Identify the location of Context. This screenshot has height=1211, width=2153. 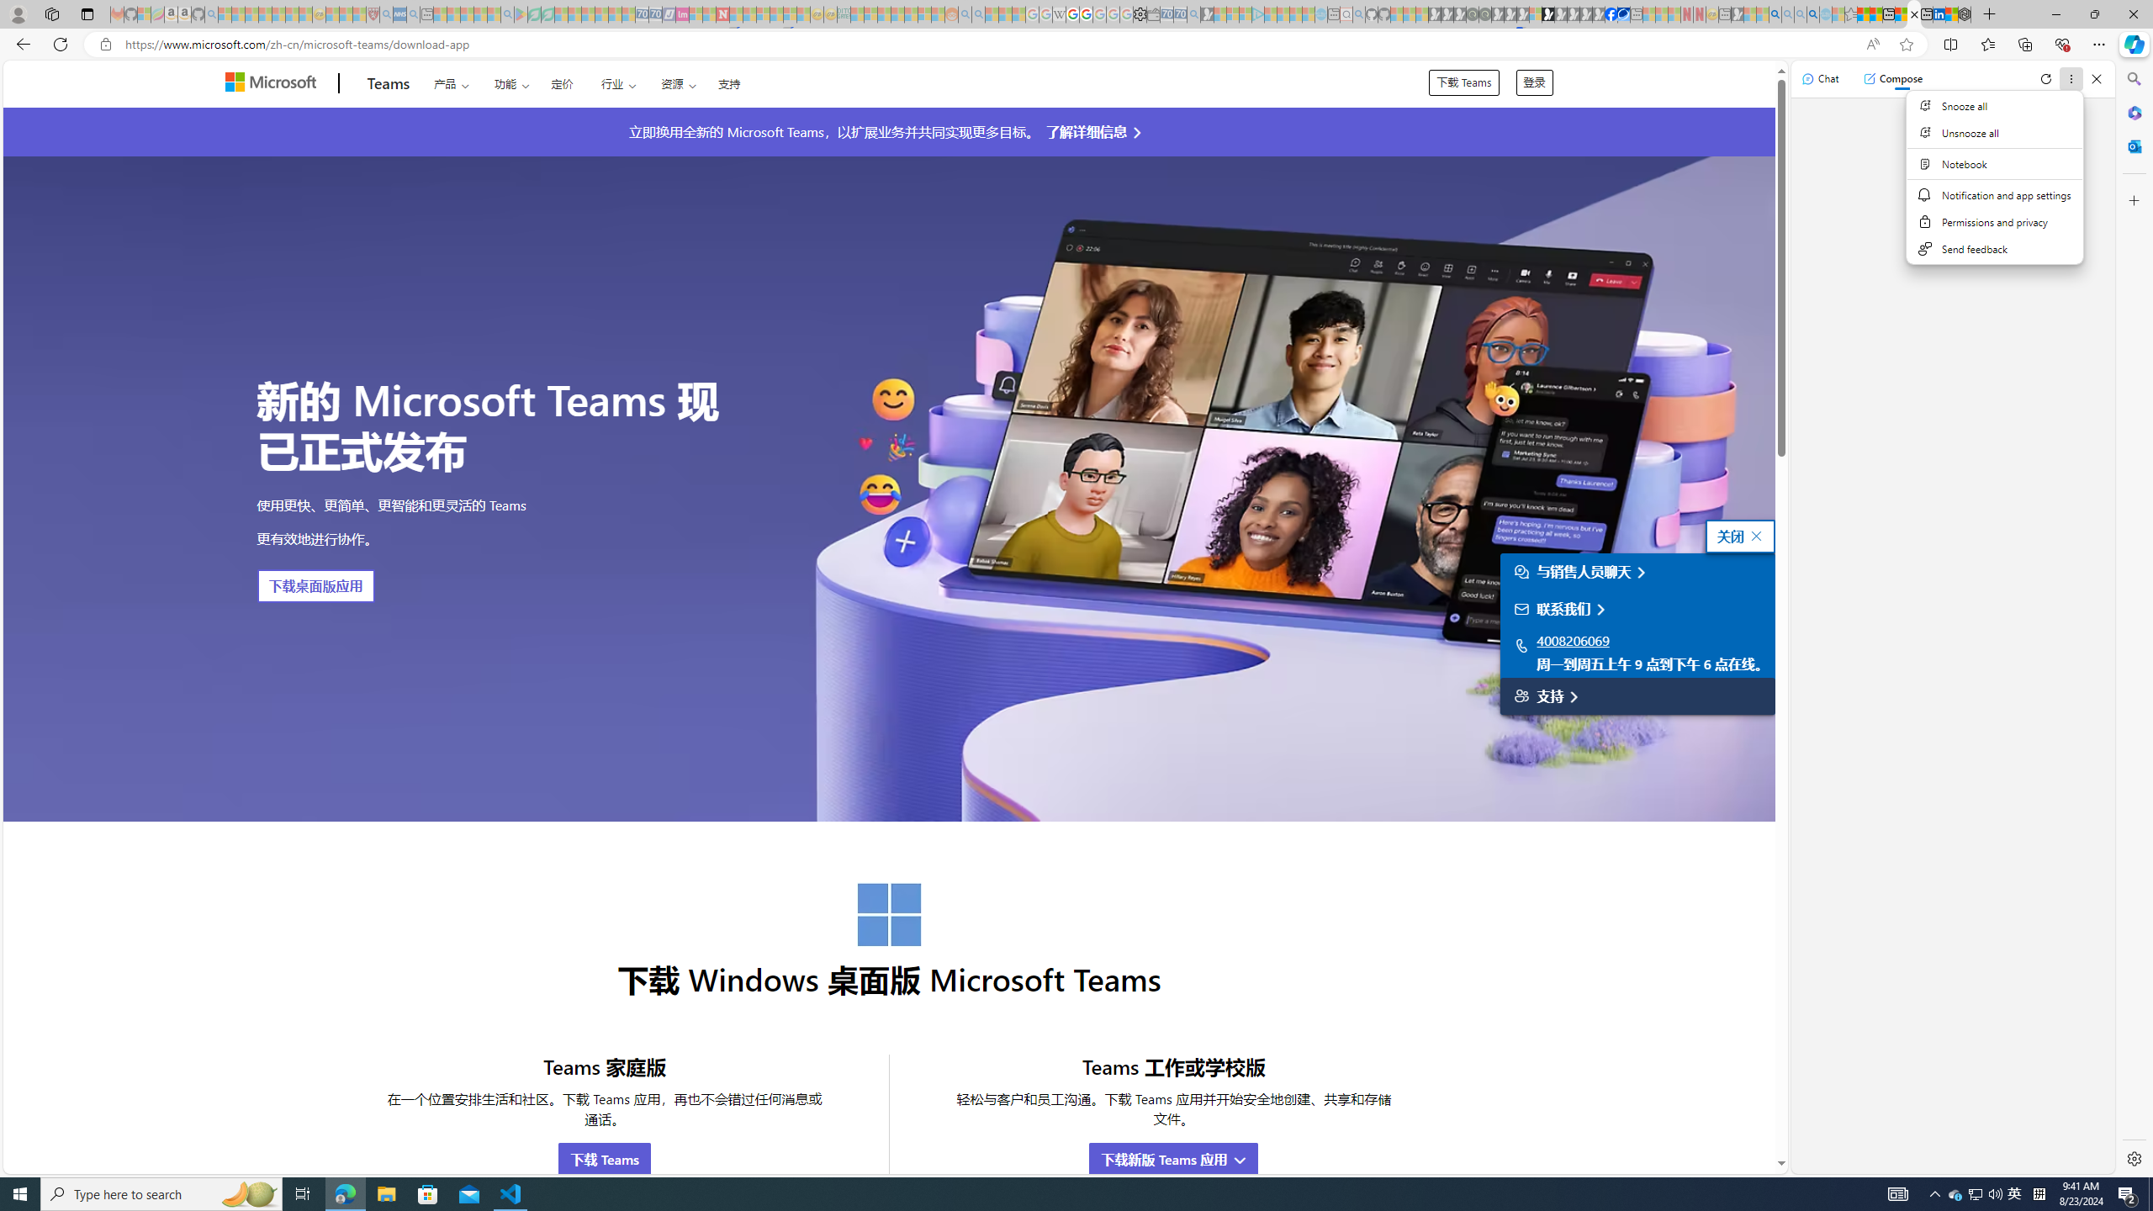
(1996, 177).